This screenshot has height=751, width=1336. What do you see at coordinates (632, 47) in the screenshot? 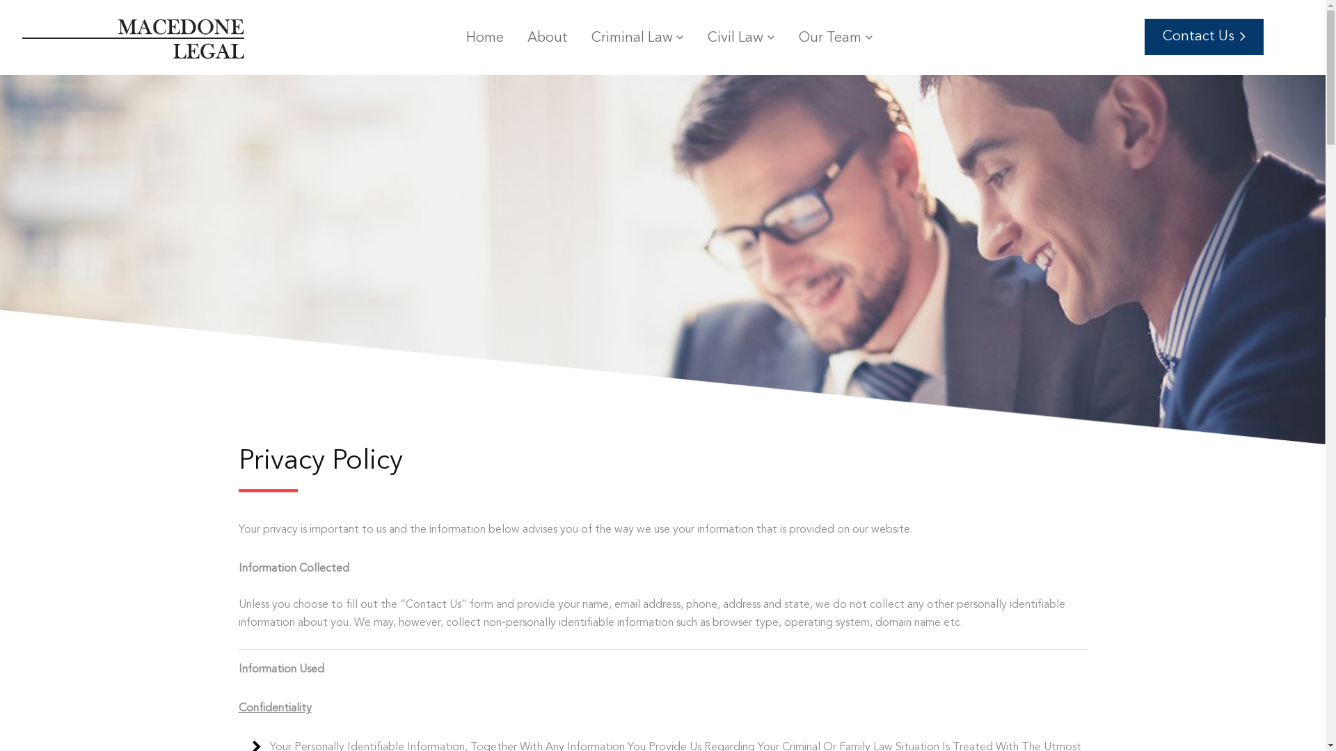
I see `Criminal Law` at bounding box center [632, 47].